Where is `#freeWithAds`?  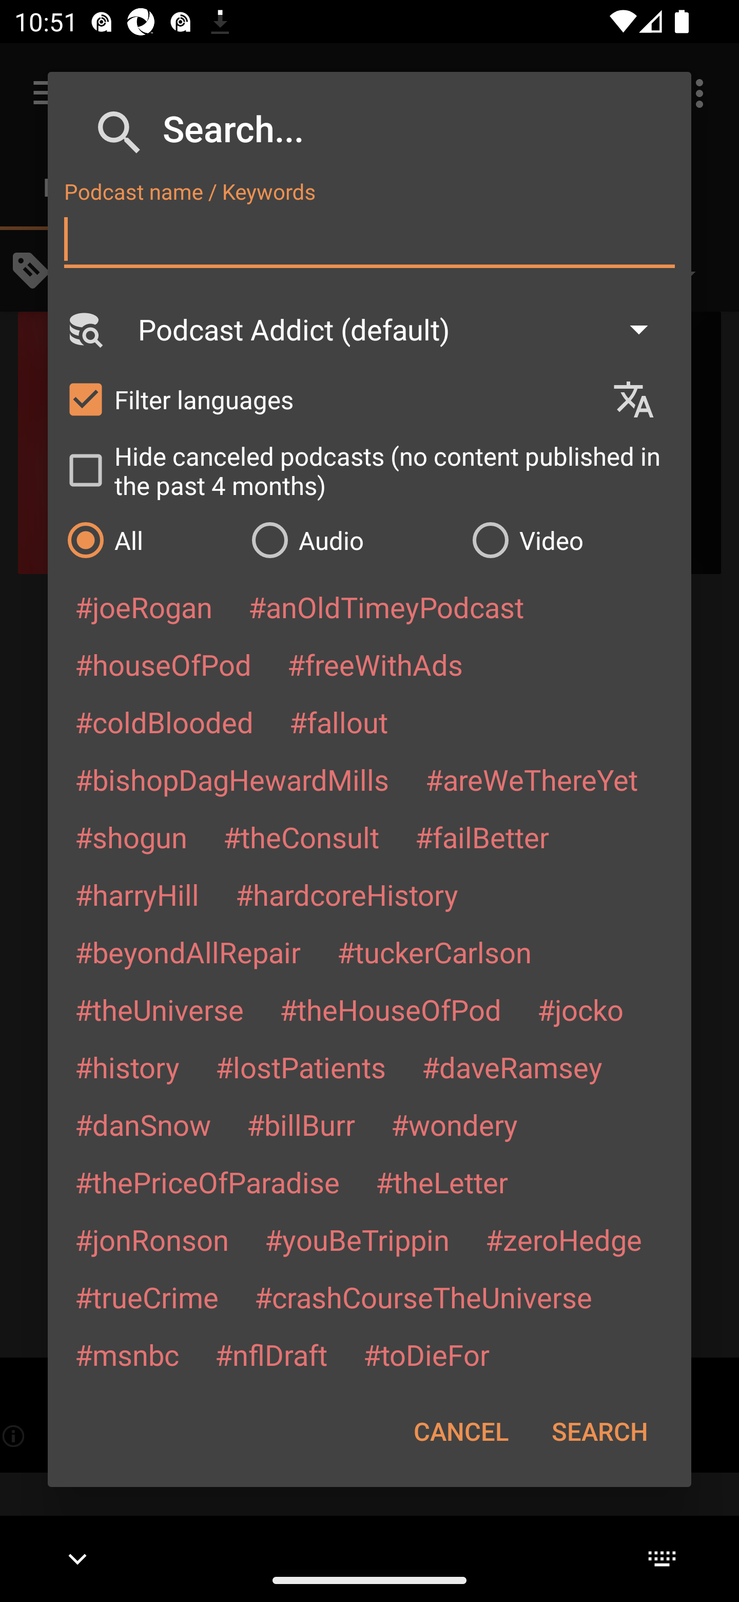 #freeWithAds is located at coordinates (375, 664).